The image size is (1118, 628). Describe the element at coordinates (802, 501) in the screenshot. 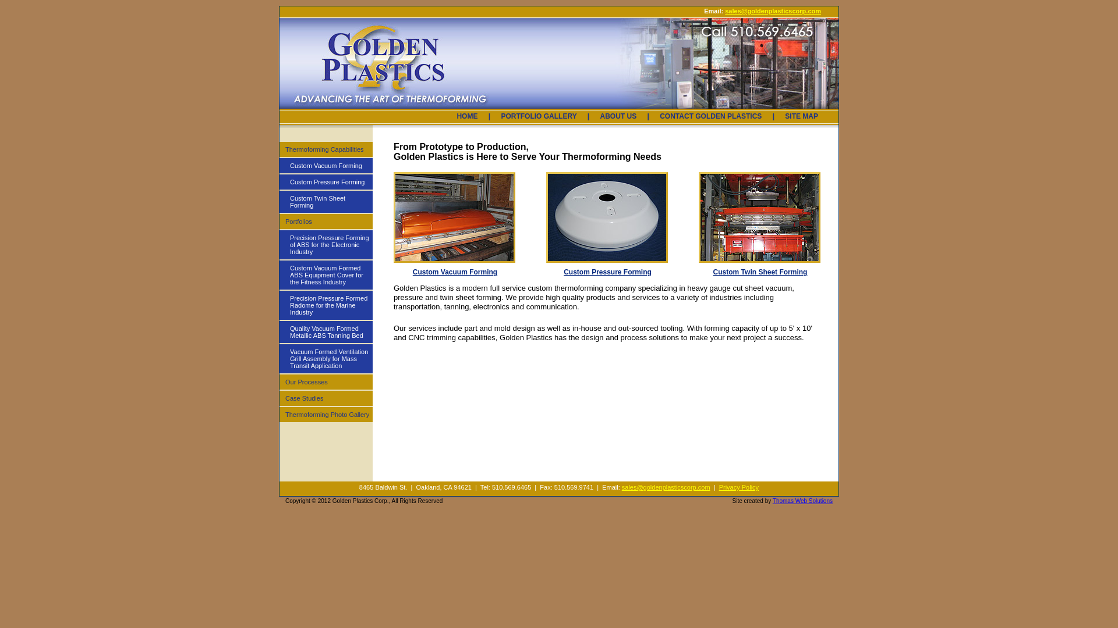

I see `Thomas Web Solutions` at that location.